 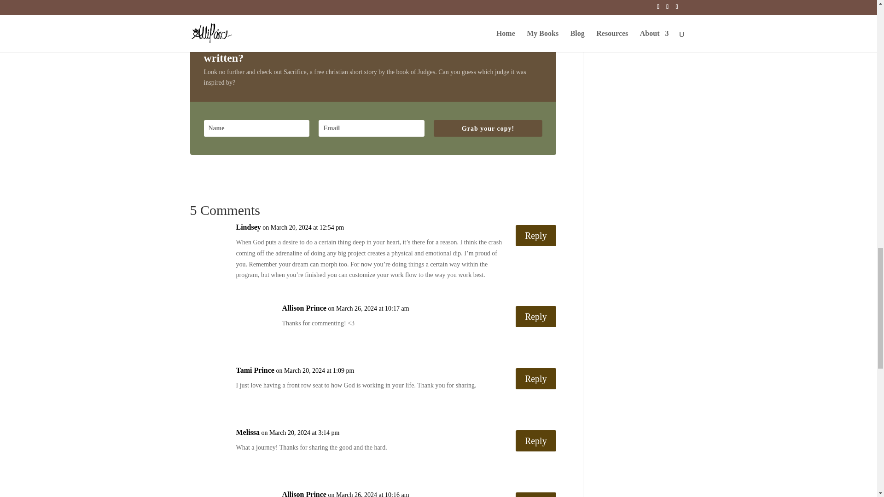 I want to click on Reply, so click(x=535, y=441).